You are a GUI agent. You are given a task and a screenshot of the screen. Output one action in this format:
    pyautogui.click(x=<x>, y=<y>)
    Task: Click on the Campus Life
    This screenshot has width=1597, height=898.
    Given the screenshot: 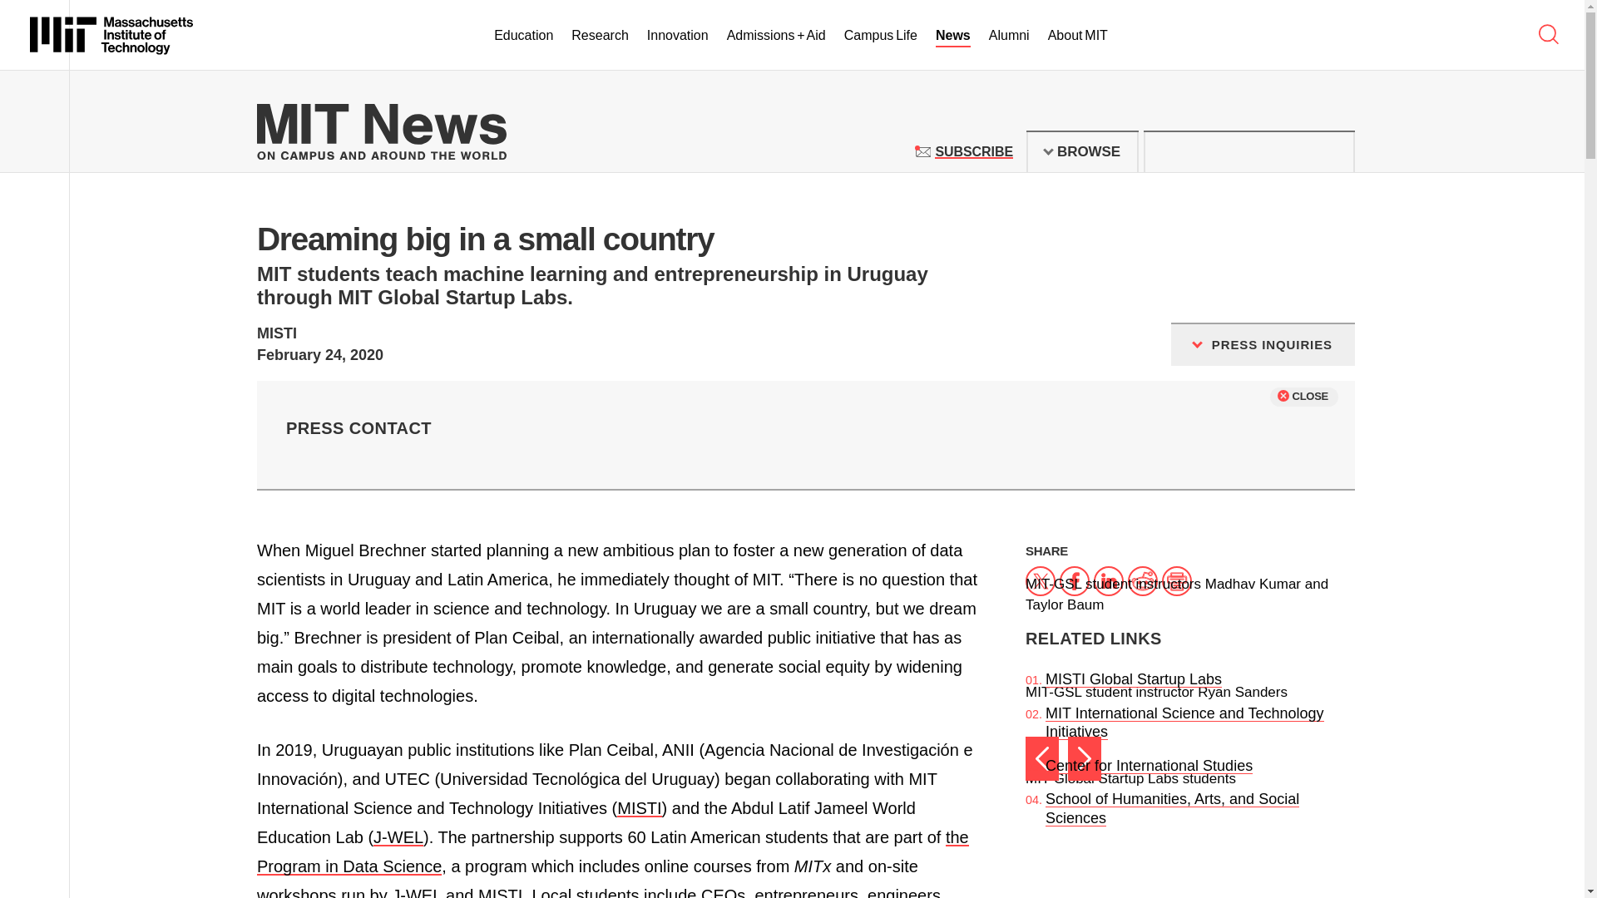 What is the action you would take?
    pyautogui.click(x=880, y=36)
    